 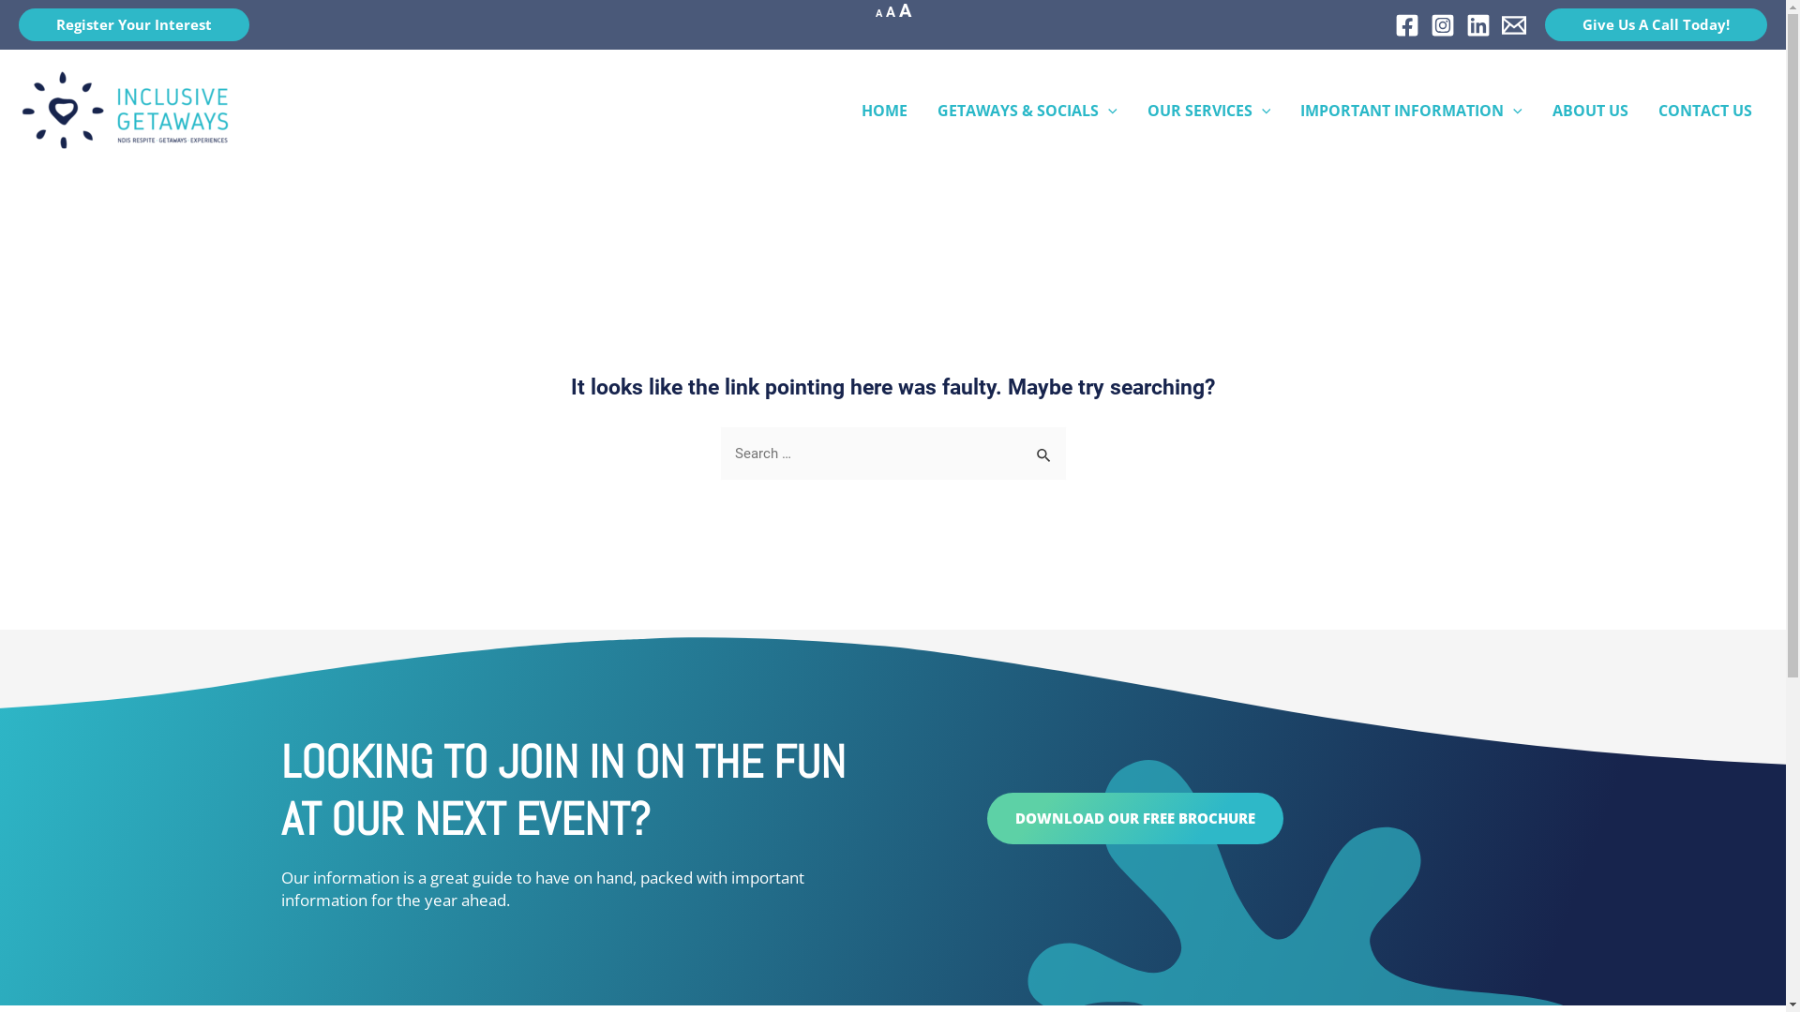 What do you see at coordinates (1656, 24) in the screenshot?
I see `Give Us A Call Today!` at bounding box center [1656, 24].